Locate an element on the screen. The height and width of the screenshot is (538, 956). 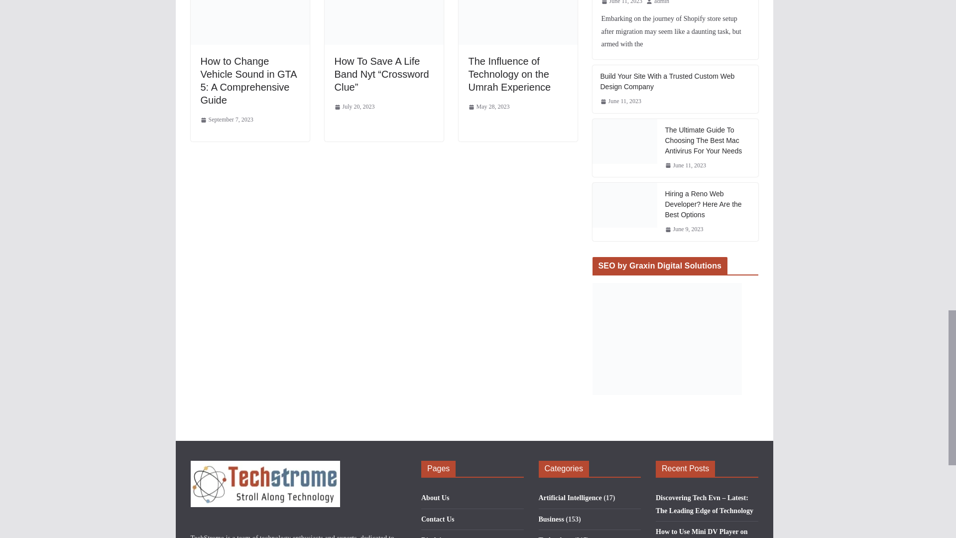
9:49 pm is located at coordinates (355, 107).